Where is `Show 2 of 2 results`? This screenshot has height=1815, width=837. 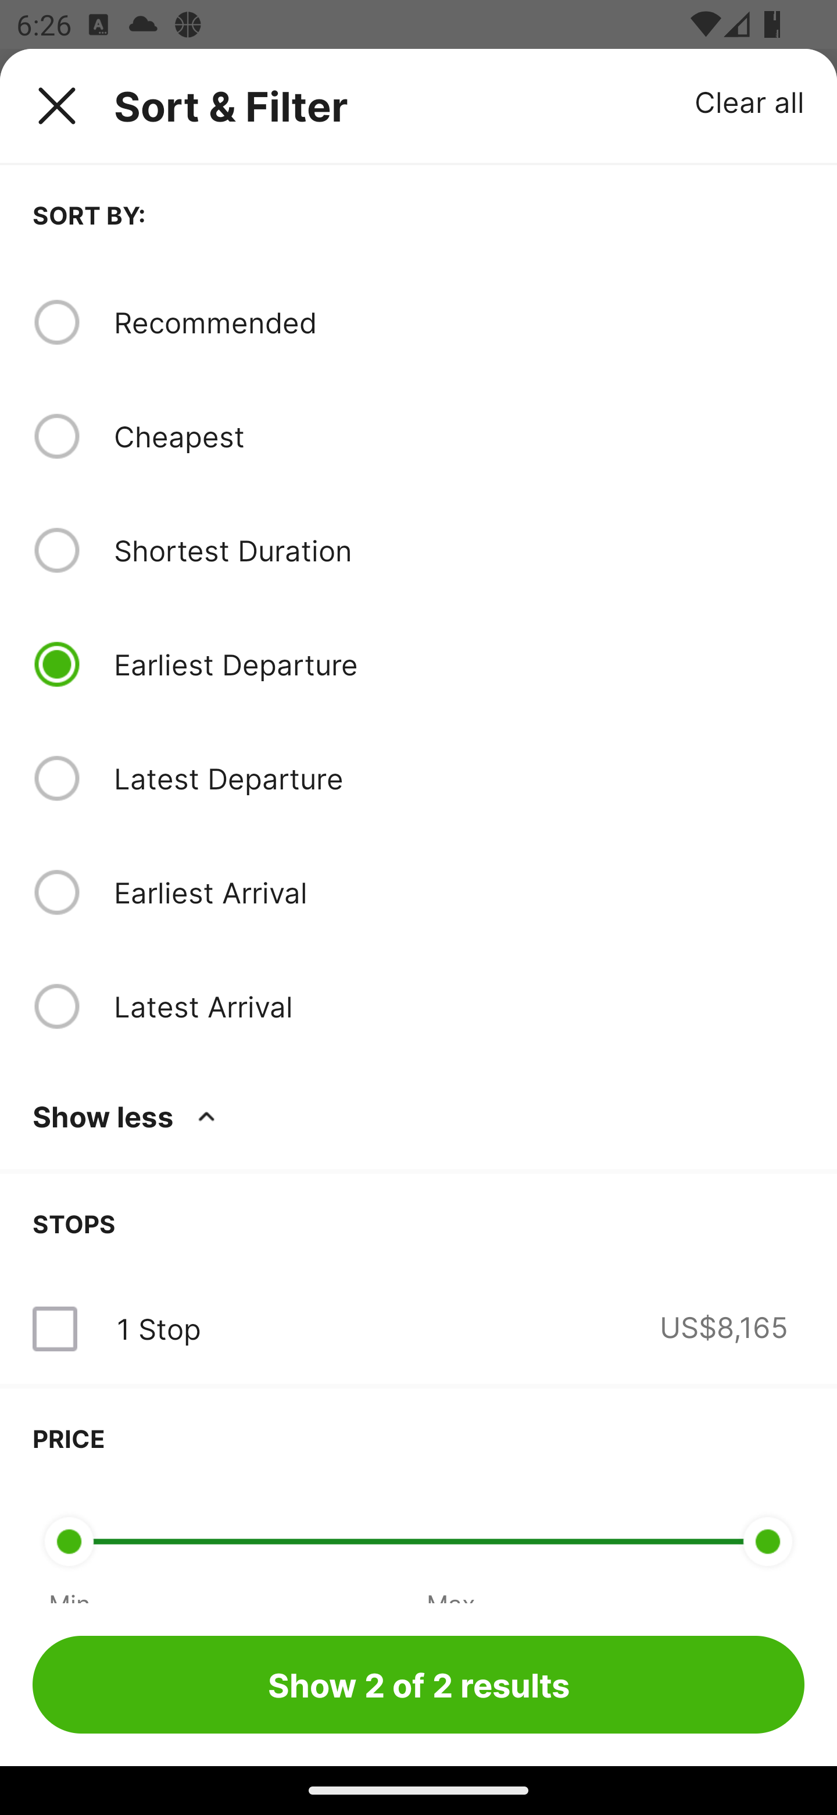 Show 2 of 2 results is located at coordinates (419, 1684).